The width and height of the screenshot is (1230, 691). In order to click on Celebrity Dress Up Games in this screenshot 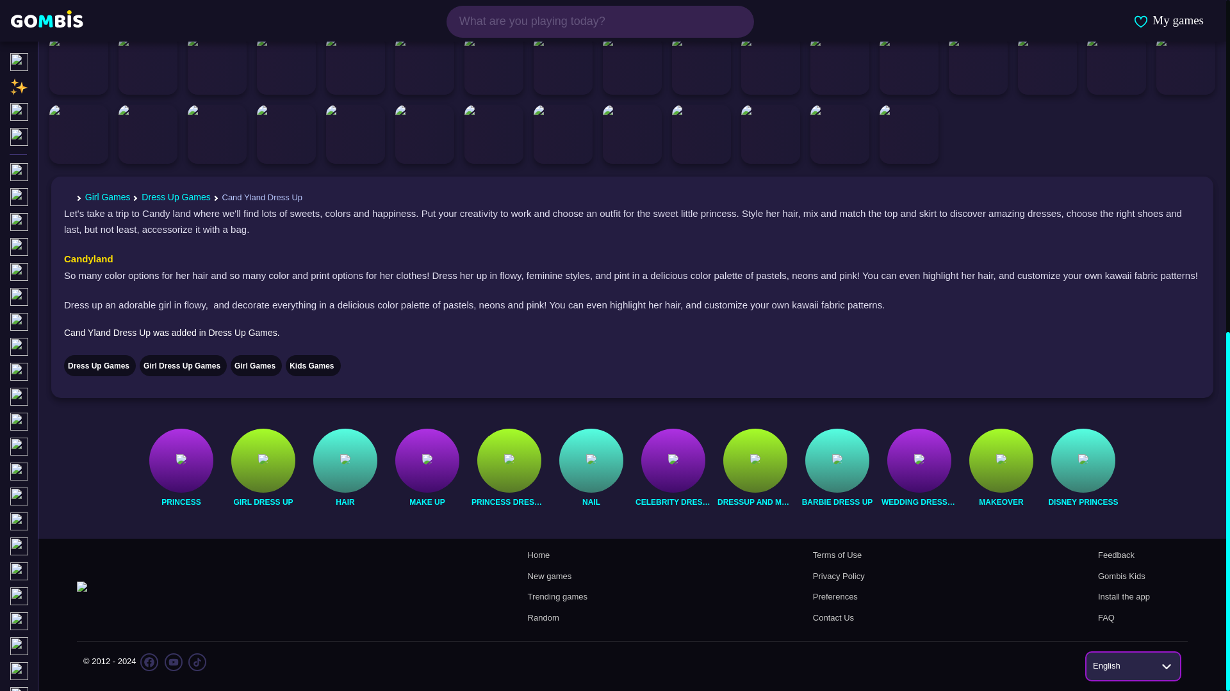, I will do `click(673, 502)`.